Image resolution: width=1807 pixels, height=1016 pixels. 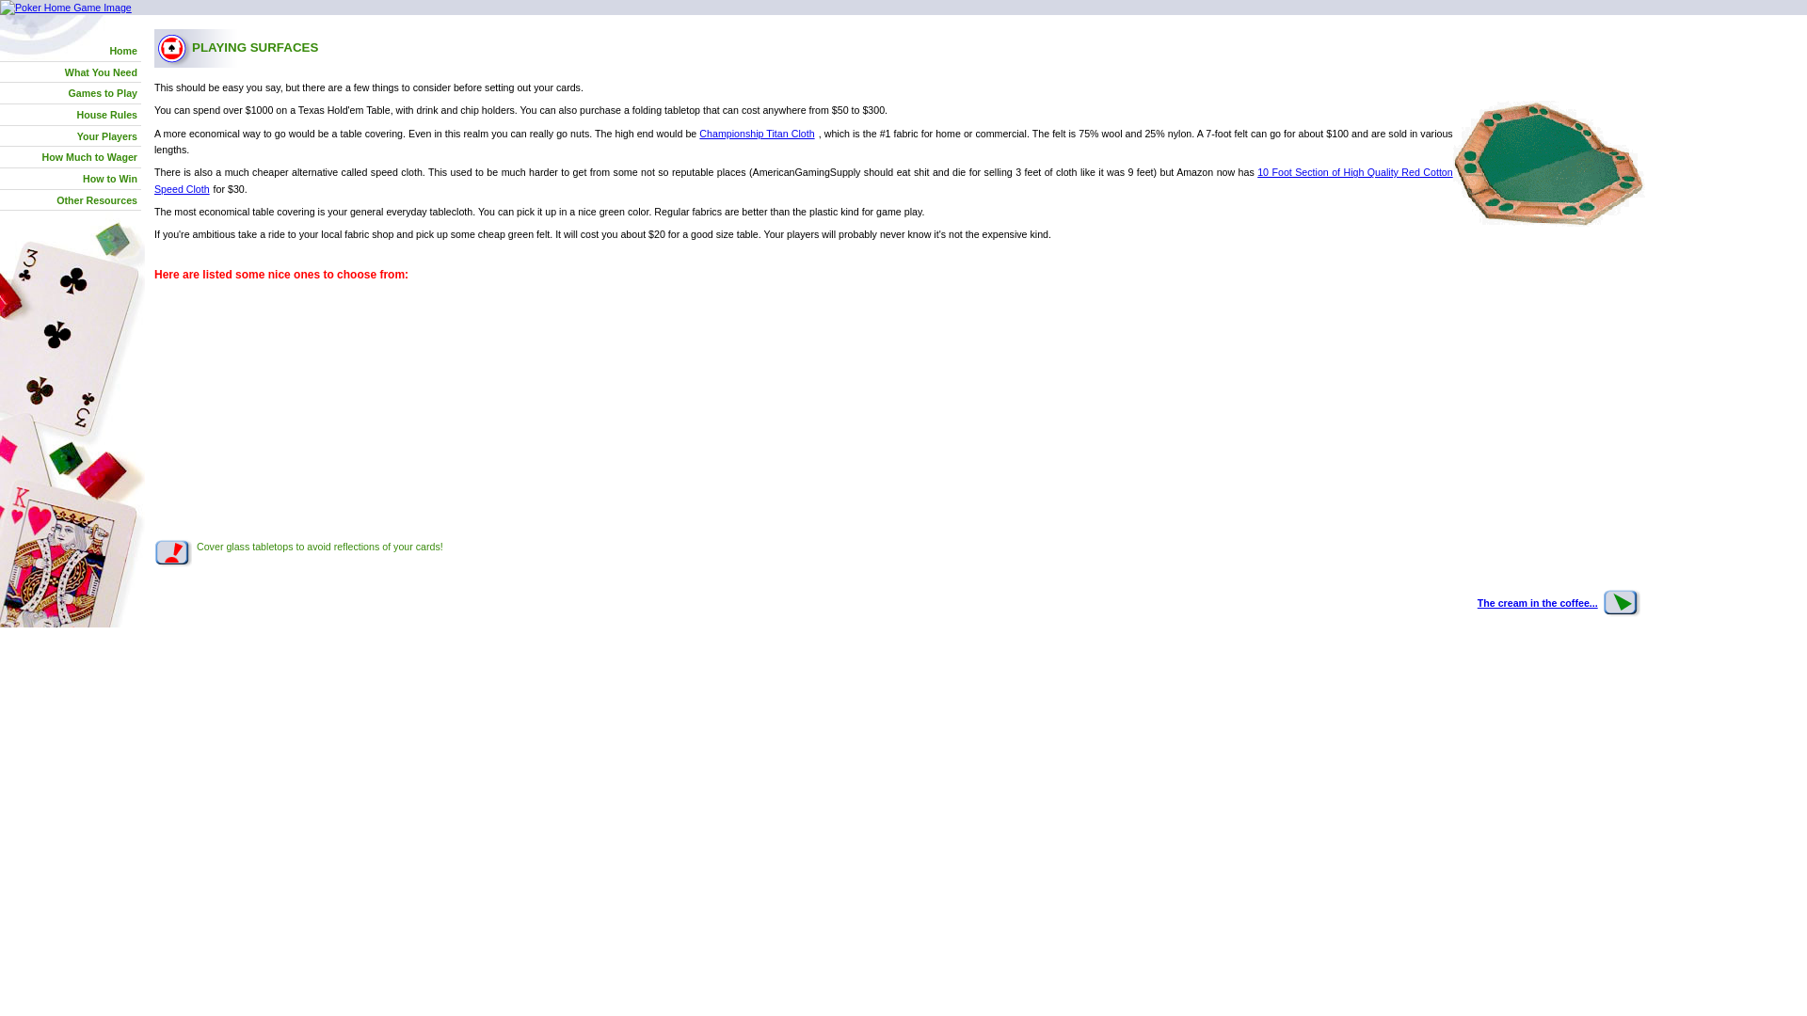 I want to click on Your Players, so click(x=109, y=139).